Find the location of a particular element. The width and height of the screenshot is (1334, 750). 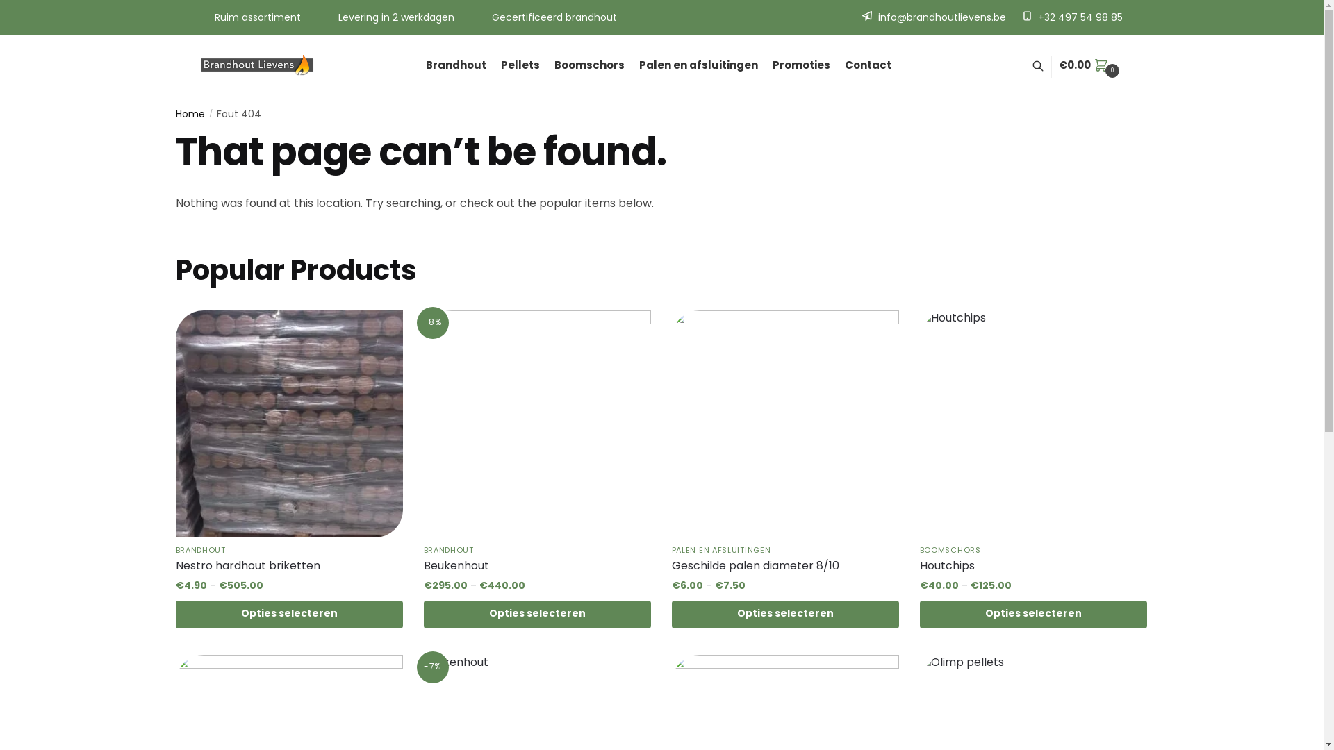

Skip to navigation is located at coordinates (49, 9).